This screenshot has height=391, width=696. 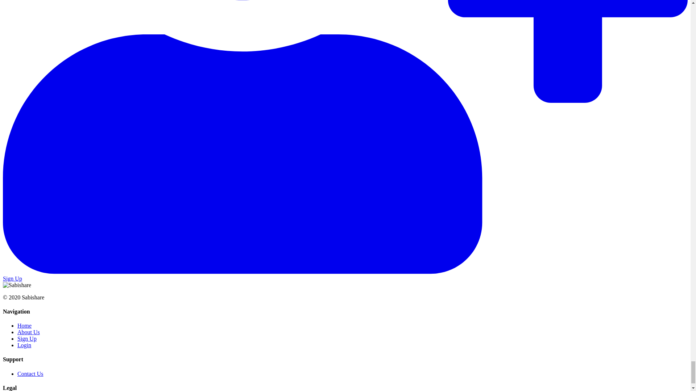 I want to click on Contact Us, so click(x=30, y=374).